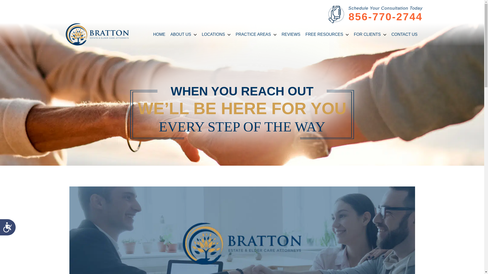 The width and height of the screenshot is (488, 274). I want to click on HOME, so click(159, 34).